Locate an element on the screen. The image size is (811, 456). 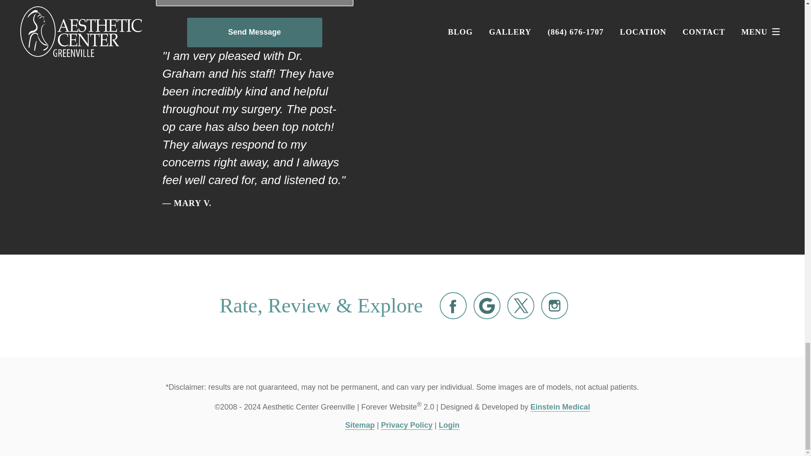
Instagram is located at coordinates (554, 306).